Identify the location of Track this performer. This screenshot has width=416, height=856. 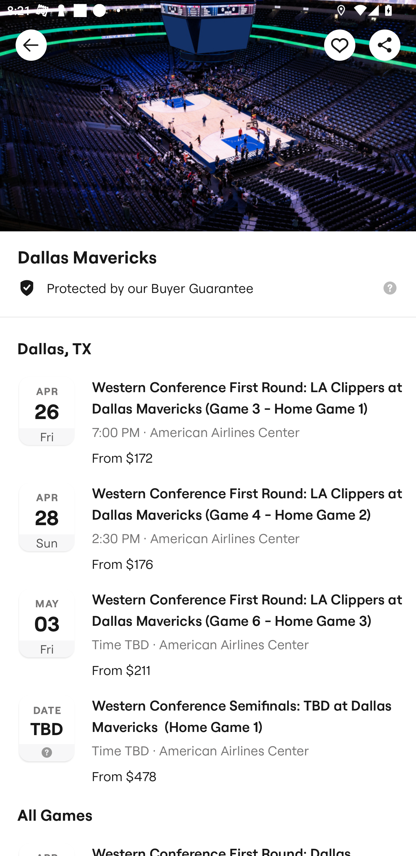
(340, 45).